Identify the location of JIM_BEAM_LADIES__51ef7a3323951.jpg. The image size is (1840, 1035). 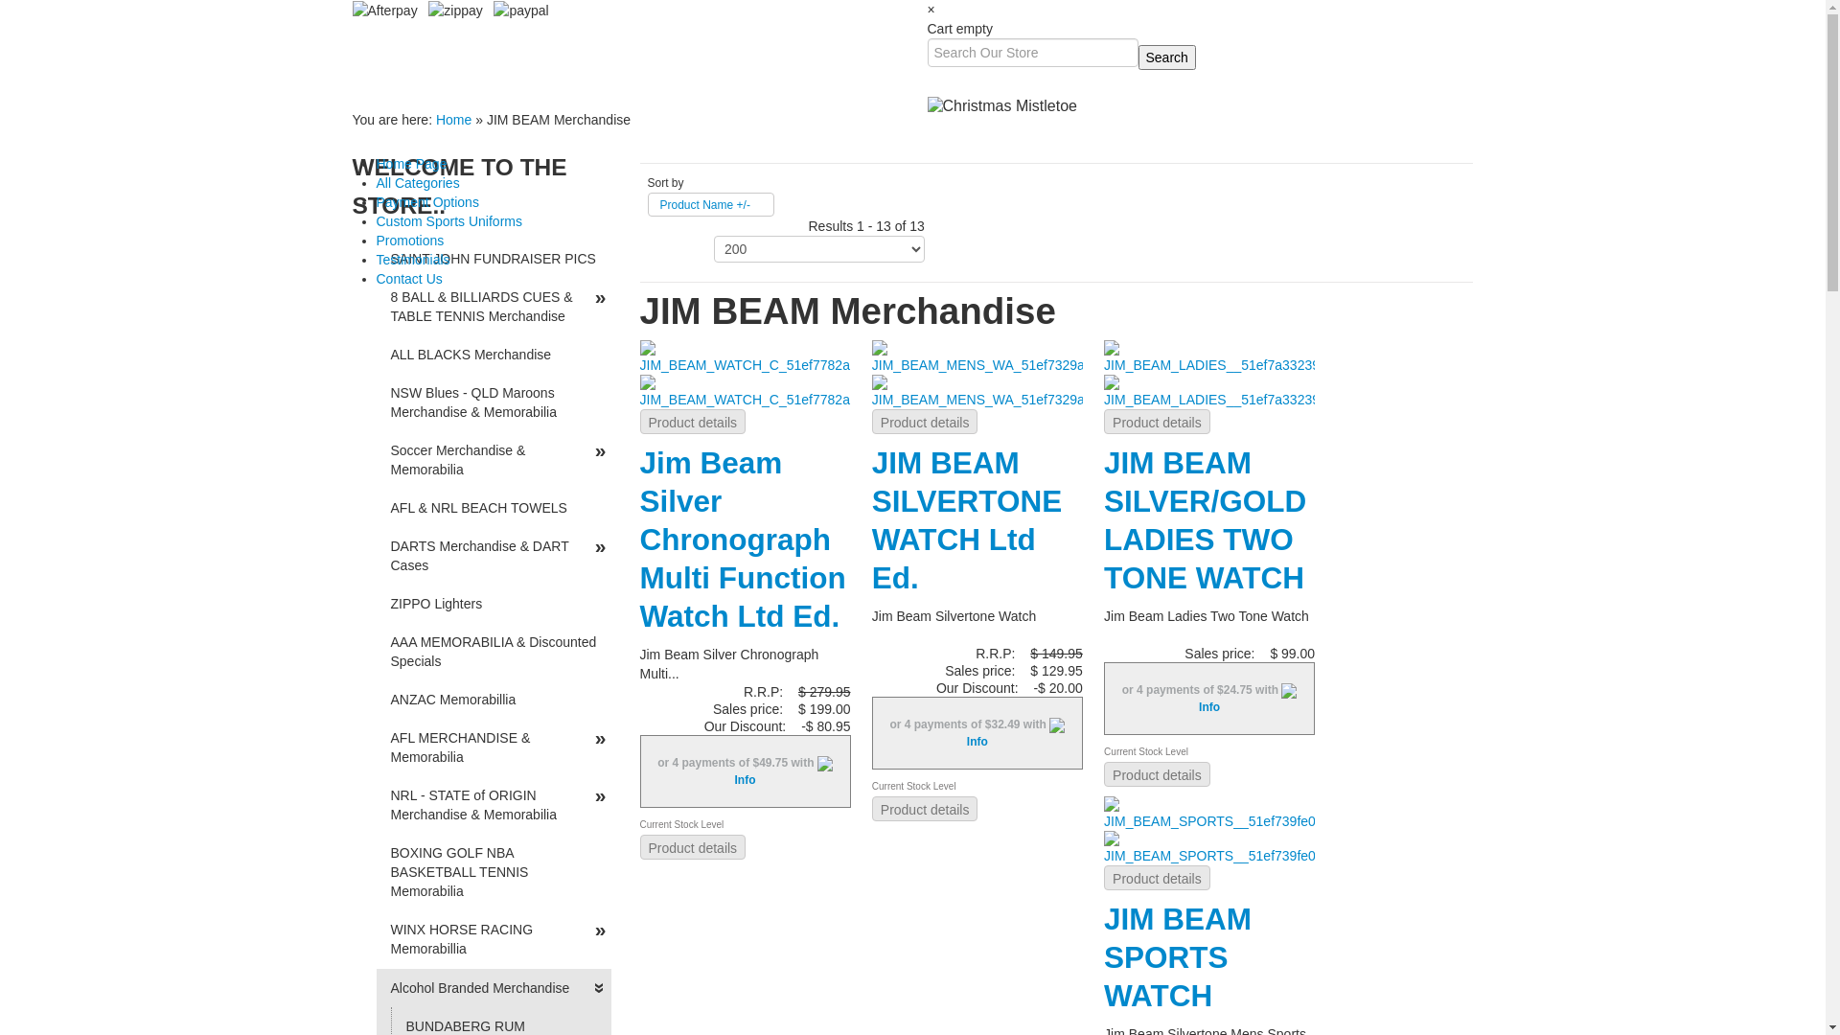
(1209, 391).